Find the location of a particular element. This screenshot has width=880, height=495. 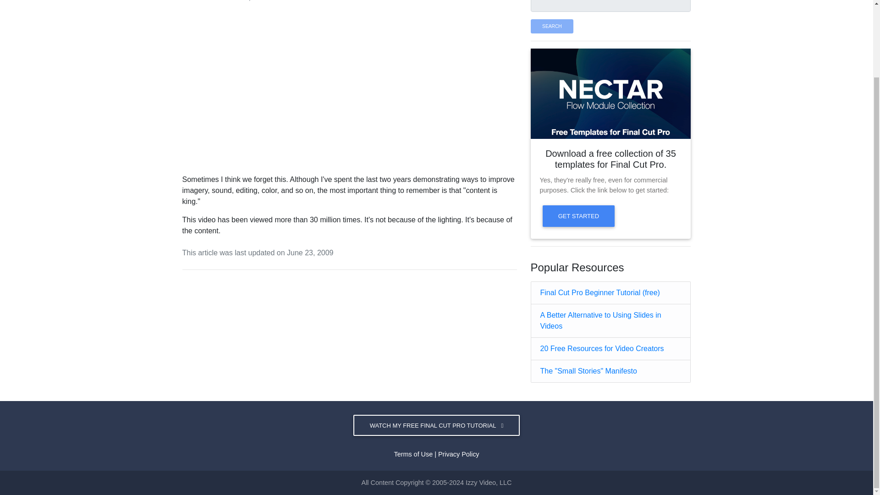

The "Small Stories" Manifesto is located at coordinates (588, 371).